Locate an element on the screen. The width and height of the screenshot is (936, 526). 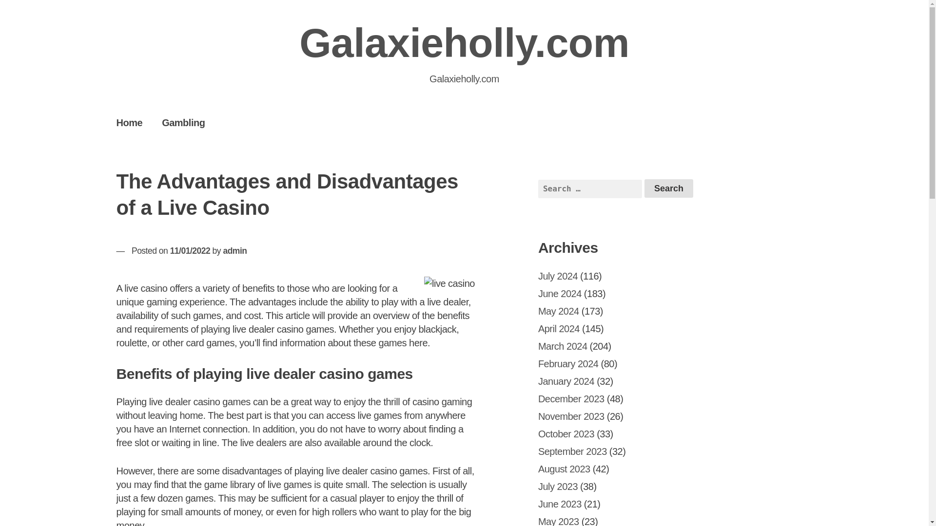
June 2024 is located at coordinates (560, 293).